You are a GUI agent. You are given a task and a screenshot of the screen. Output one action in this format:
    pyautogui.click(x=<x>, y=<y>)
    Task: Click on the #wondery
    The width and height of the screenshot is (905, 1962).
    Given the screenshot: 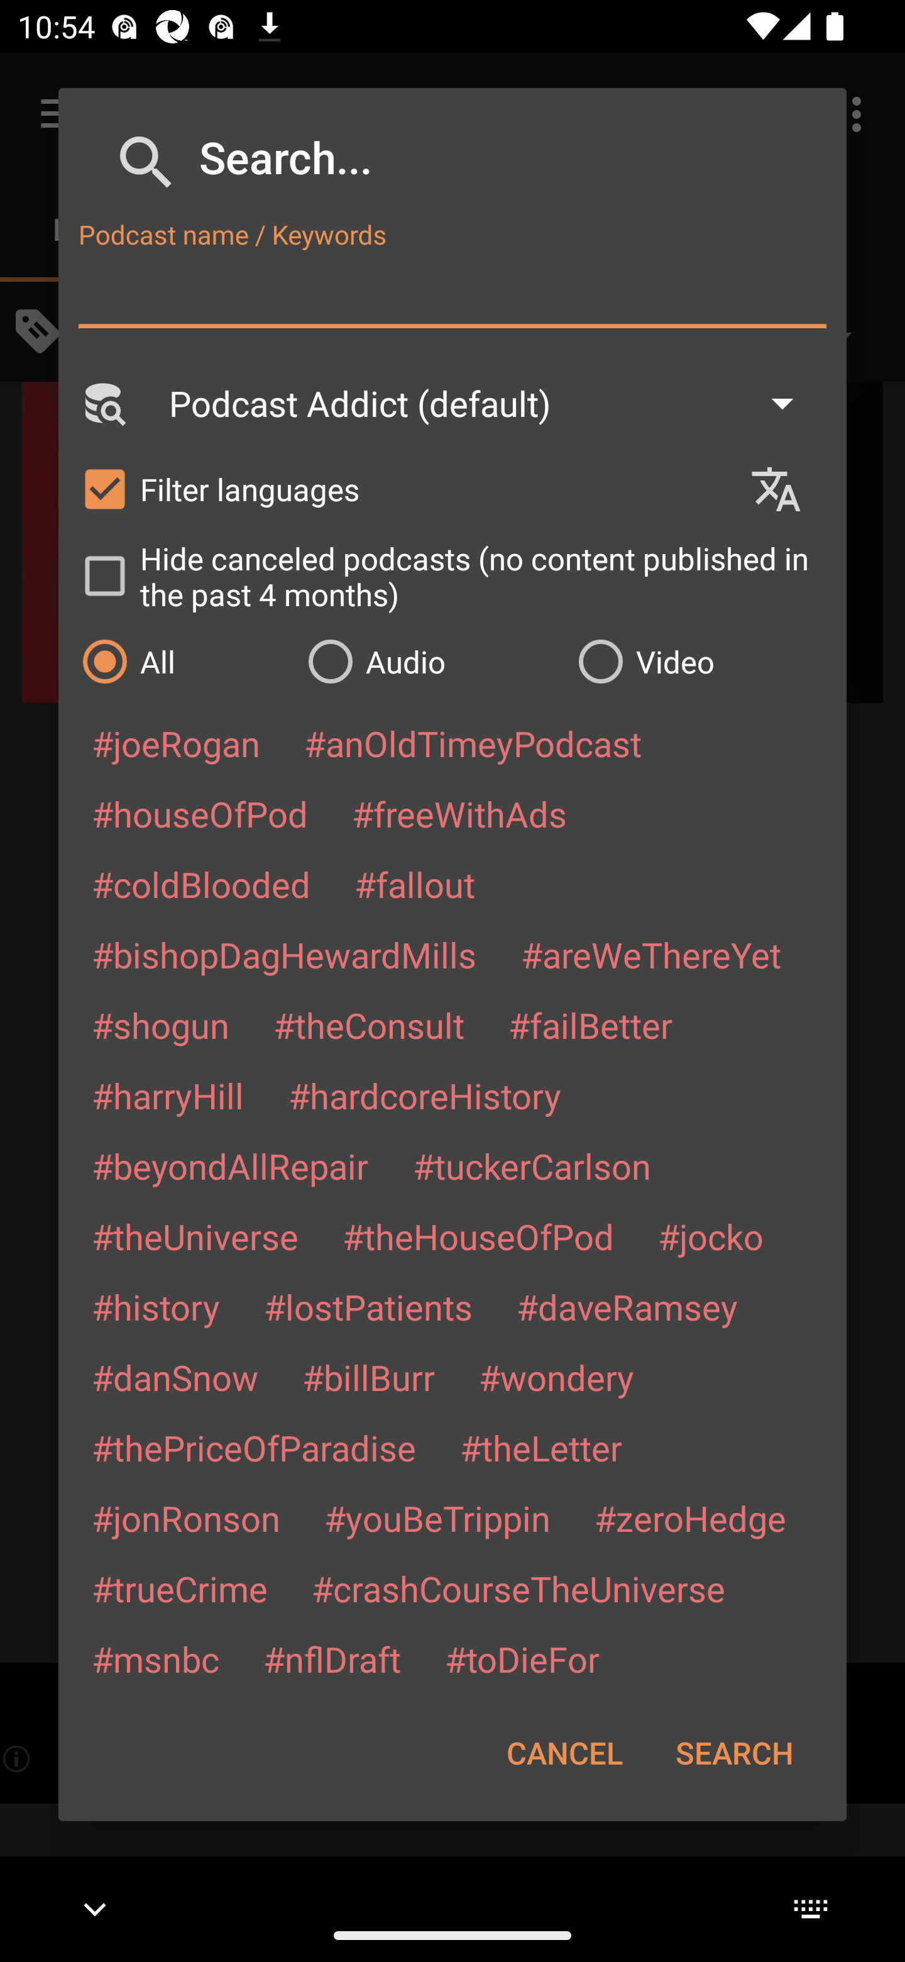 What is the action you would take?
    pyautogui.click(x=556, y=1377)
    